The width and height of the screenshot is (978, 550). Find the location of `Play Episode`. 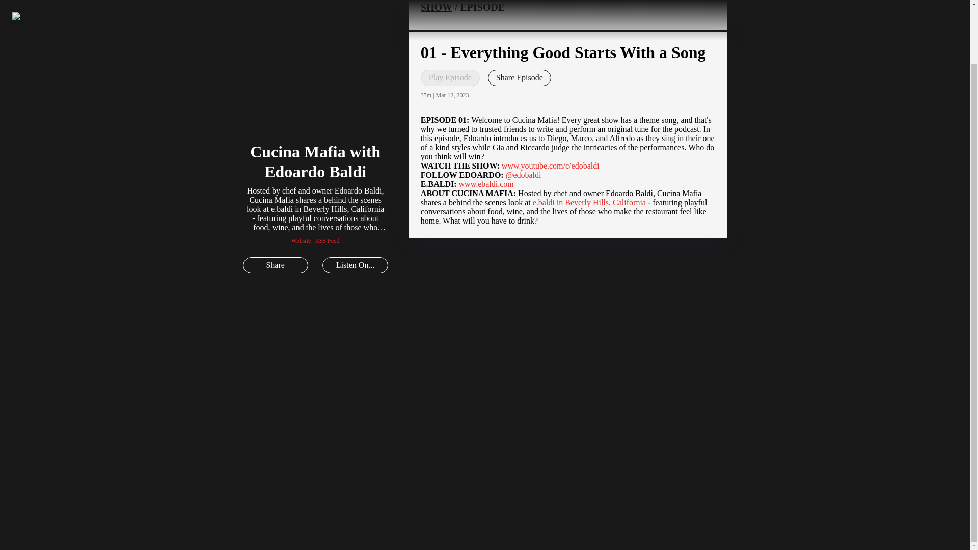

Play Episode is located at coordinates (450, 77).